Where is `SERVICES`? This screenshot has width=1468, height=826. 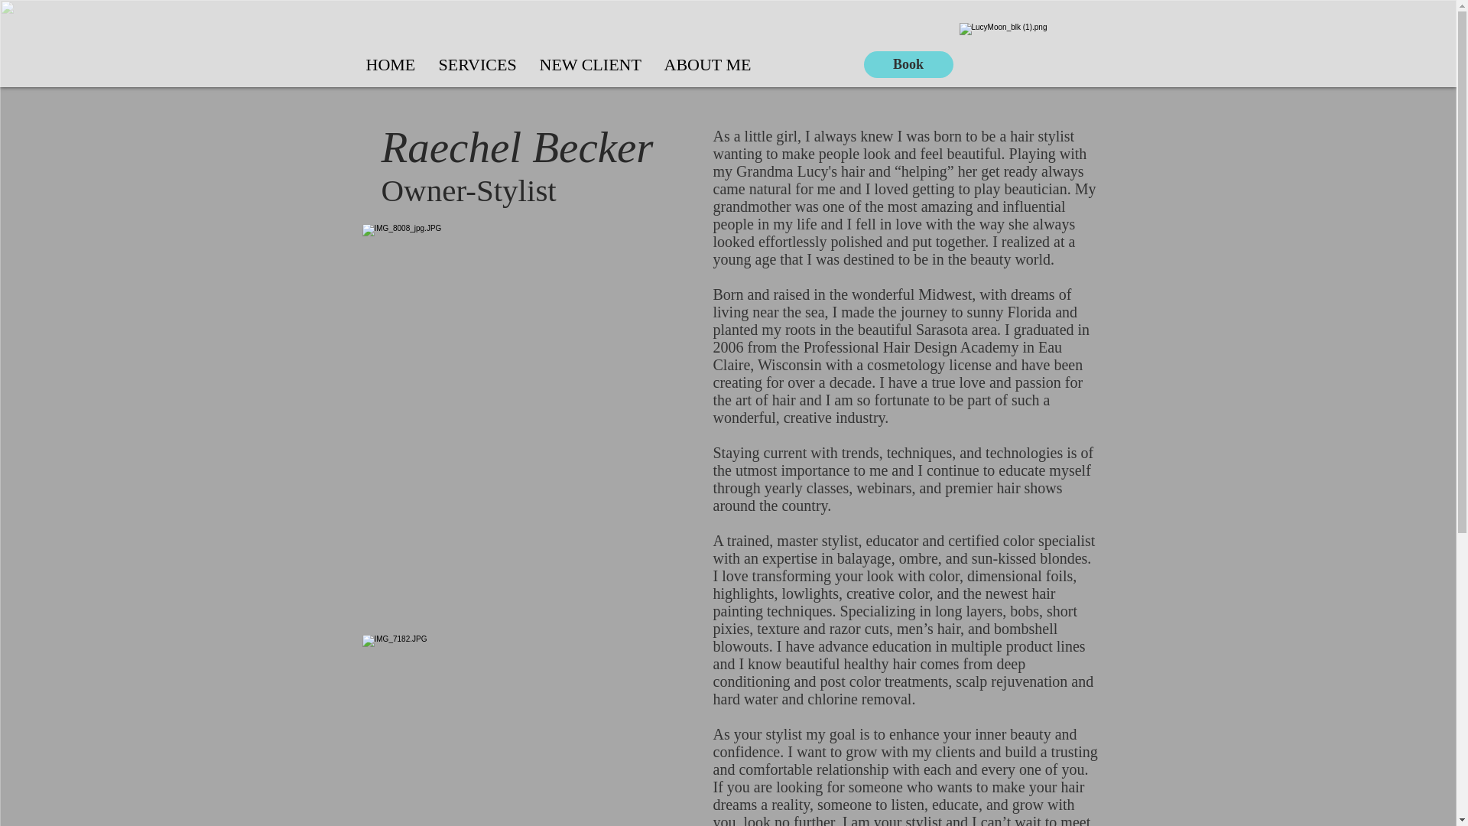 SERVICES is located at coordinates (477, 65).